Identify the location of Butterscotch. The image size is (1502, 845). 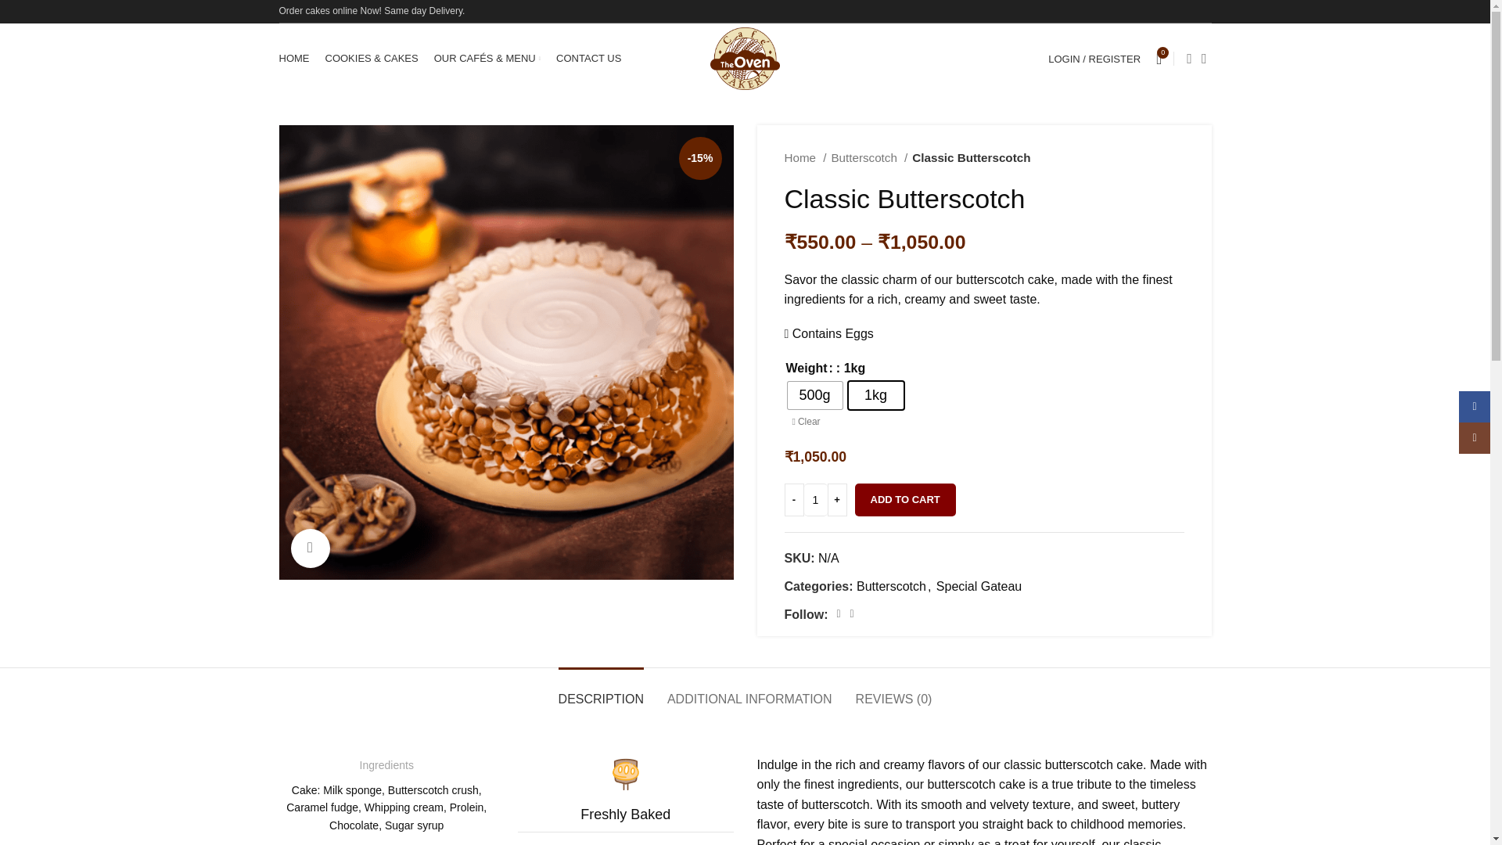
(891, 586).